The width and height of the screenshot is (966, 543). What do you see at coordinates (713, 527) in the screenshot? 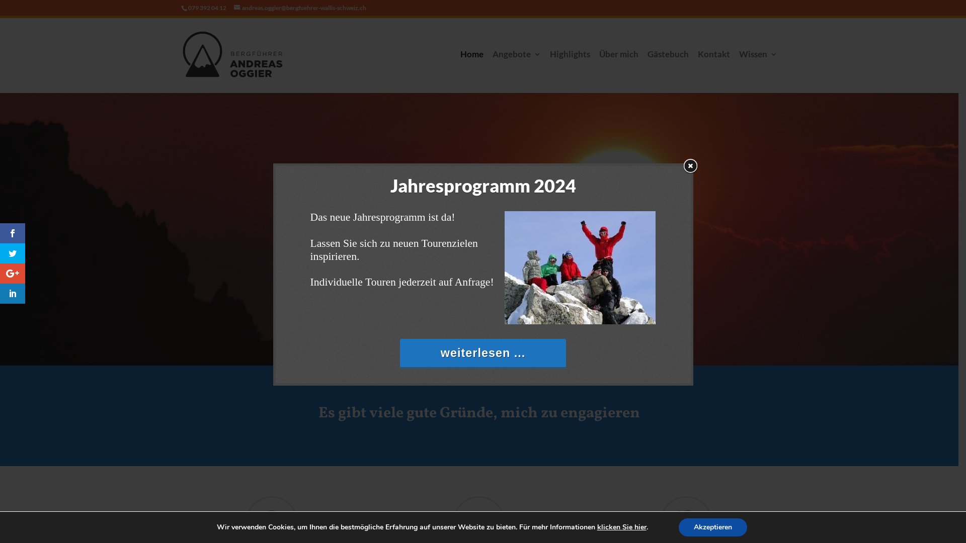
I see `Akzeptieren` at bounding box center [713, 527].